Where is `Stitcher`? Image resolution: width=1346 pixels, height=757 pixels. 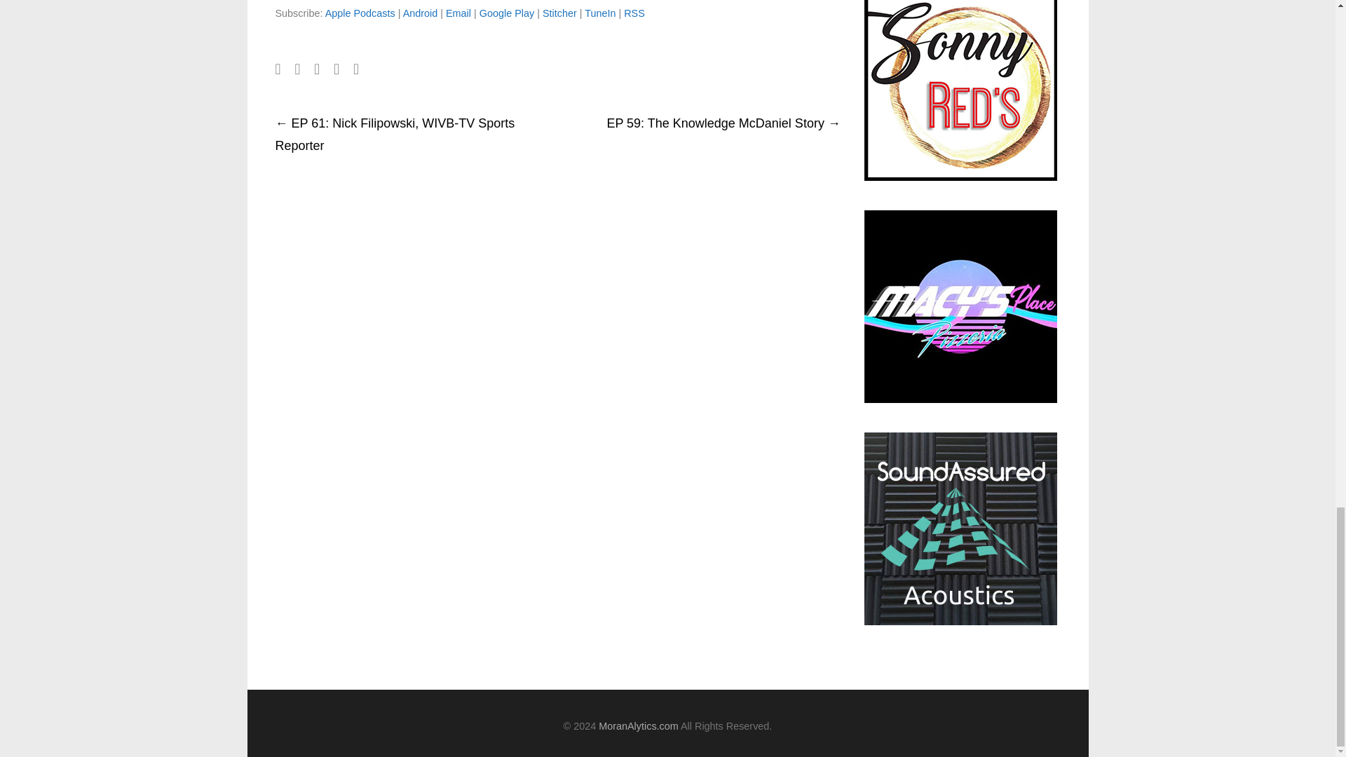
Stitcher is located at coordinates (559, 13).